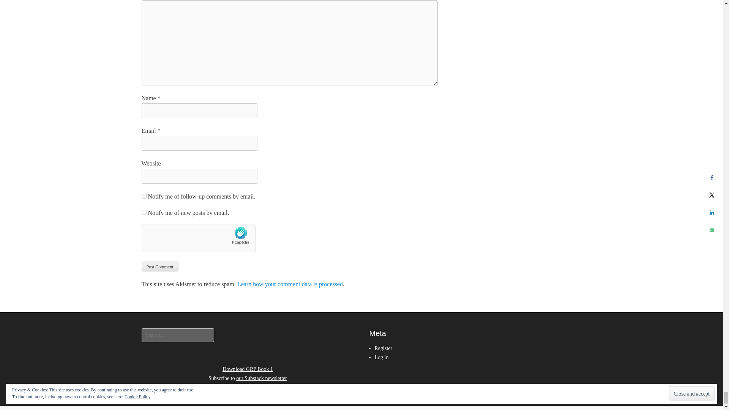  Describe the element at coordinates (159, 266) in the screenshot. I see `Post Comment` at that location.